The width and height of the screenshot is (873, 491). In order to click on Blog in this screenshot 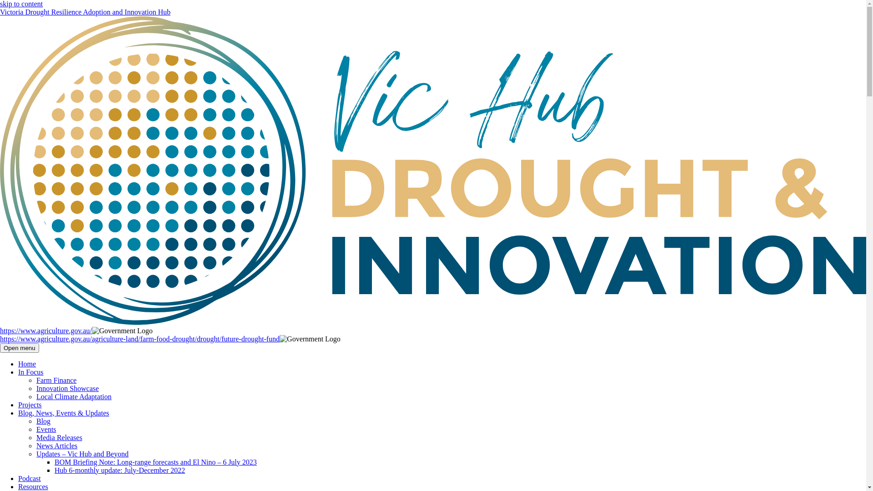, I will do `click(44, 421)`.